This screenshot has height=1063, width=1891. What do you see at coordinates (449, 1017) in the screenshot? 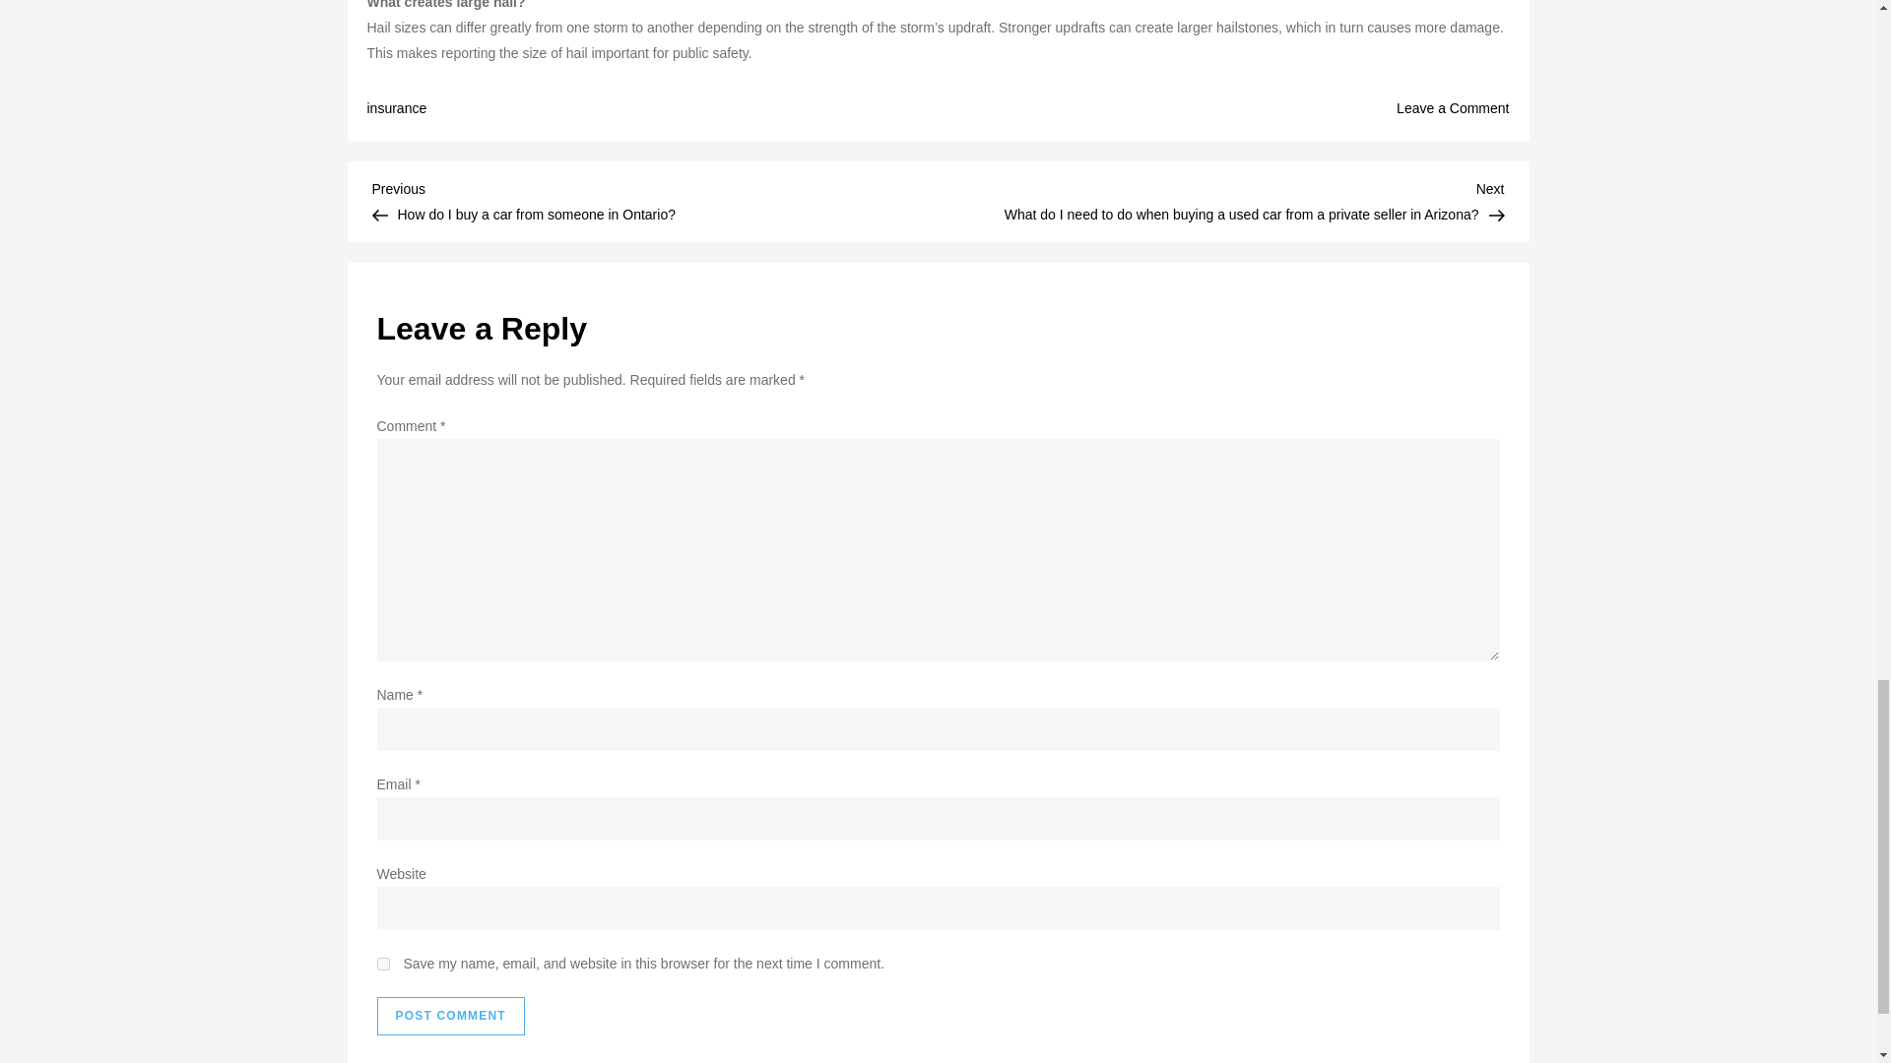
I see `Post Comment` at bounding box center [449, 1017].